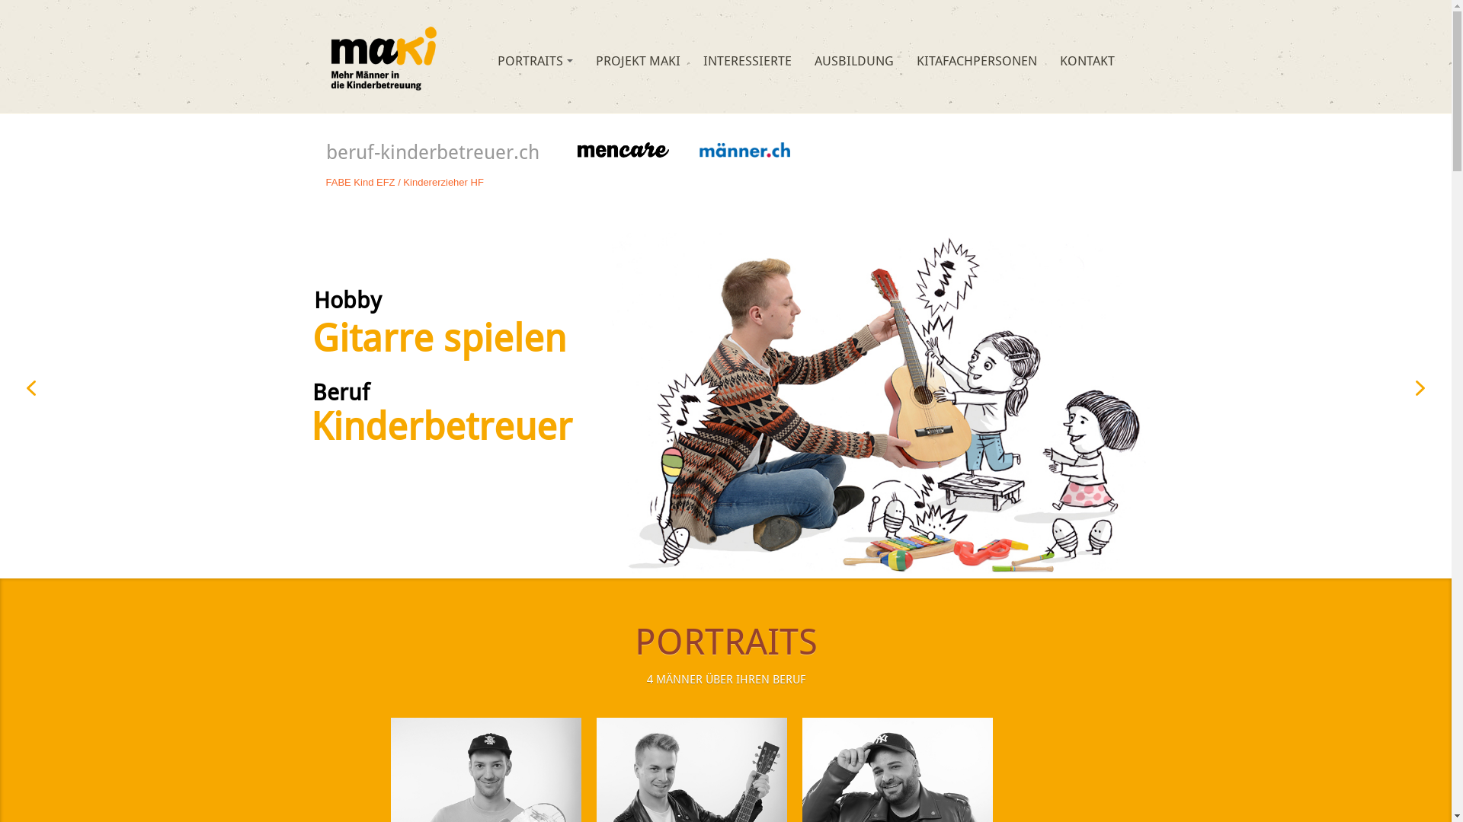  Describe the element at coordinates (1087, 61) in the screenshot. I see `KONTAKT` at that location.